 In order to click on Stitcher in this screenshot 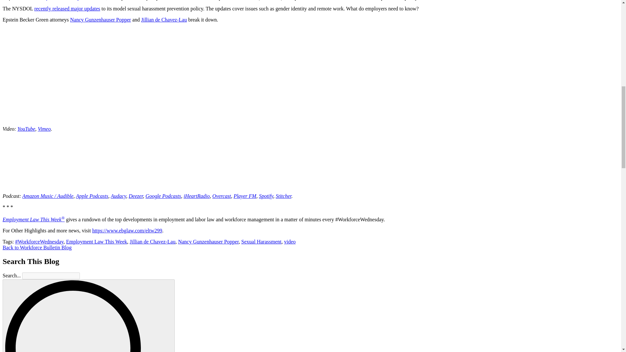, I will do `click(284, 196)`.